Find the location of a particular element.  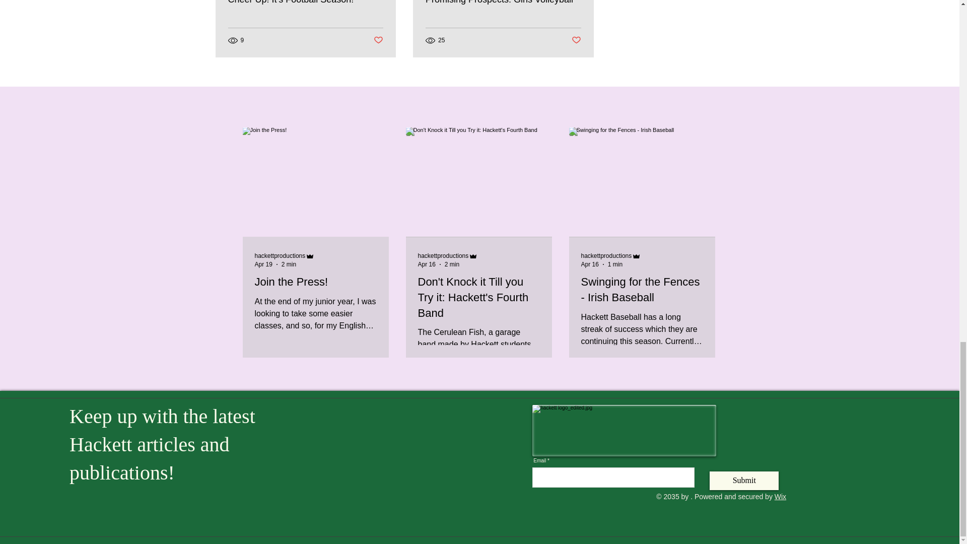

hackettproductions is located at coordinates (448, 256).